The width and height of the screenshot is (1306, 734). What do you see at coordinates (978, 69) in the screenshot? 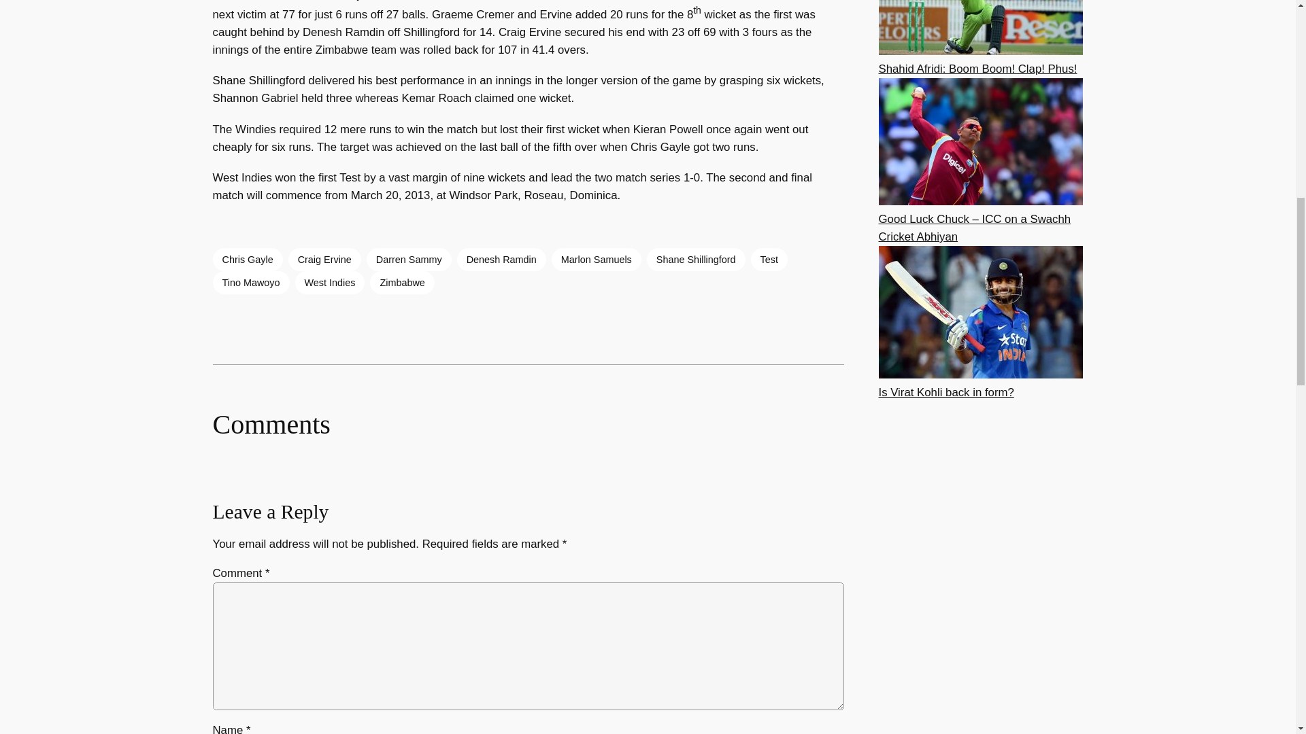
I see `Shahid Afridi: Boom Boom! Clap! Phus!` at bounding box center [978, 69].